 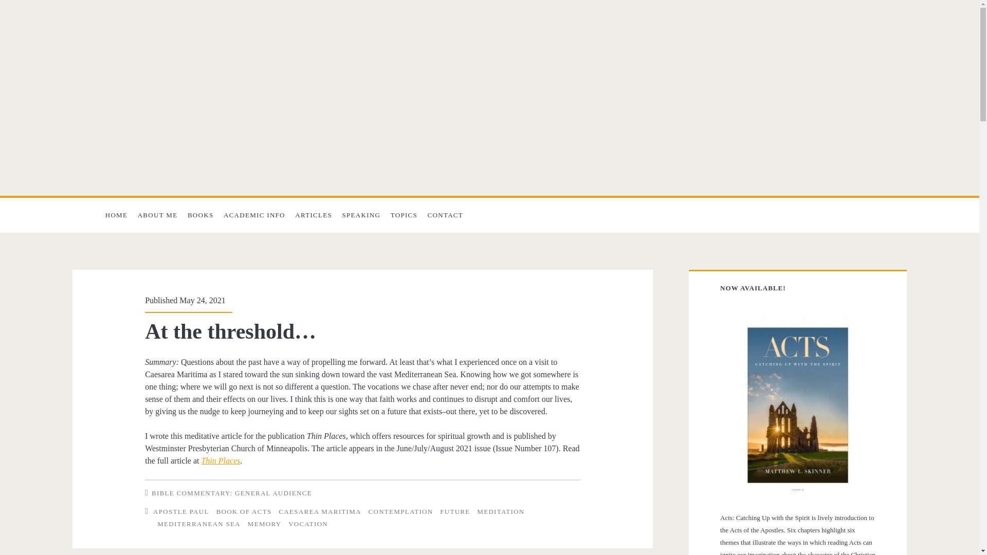 I want to click on TOPICS, so click(x=404, y=215).